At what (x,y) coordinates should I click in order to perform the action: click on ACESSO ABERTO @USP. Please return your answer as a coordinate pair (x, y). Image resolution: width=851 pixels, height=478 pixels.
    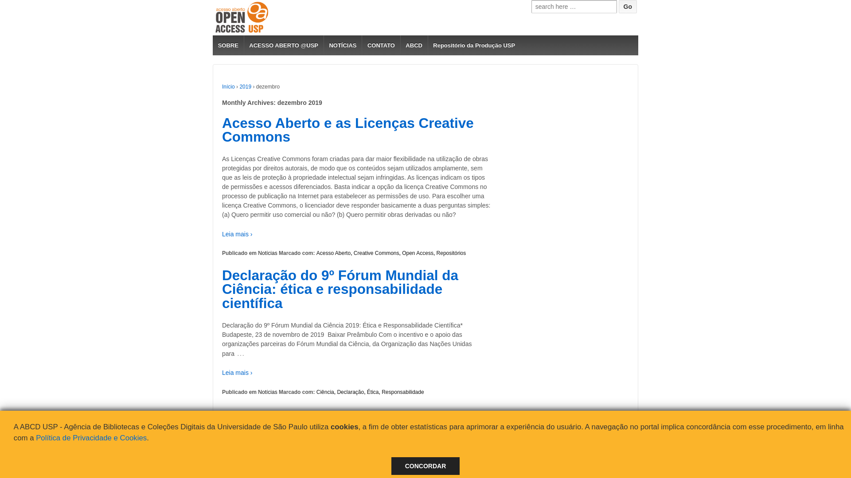
    Looking at the image, I should click on (284, 45).